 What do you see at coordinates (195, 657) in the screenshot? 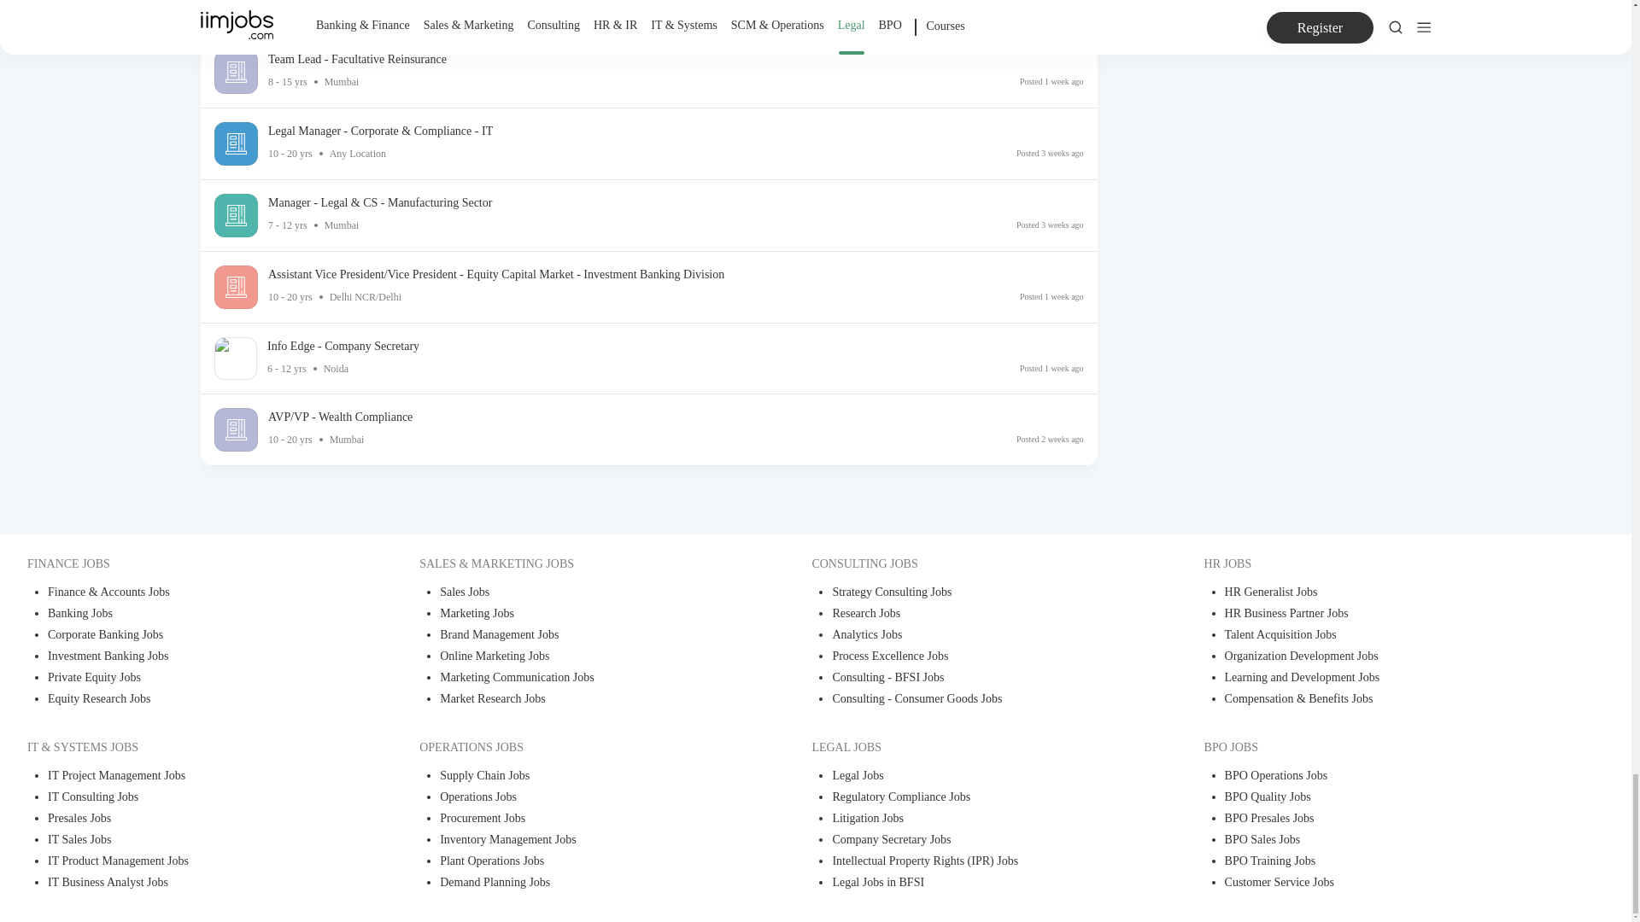
I see `Investment Banking Jobs` at bounding box center [195, 657].